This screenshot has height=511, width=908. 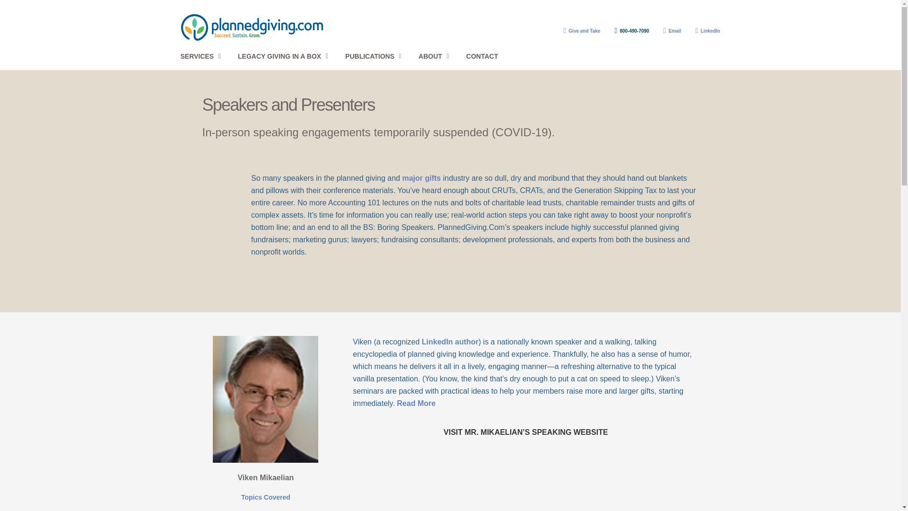 What do you see at coordinates (669, 31) in the screenshot?
I see `Email` at bounding box center [669, 31].